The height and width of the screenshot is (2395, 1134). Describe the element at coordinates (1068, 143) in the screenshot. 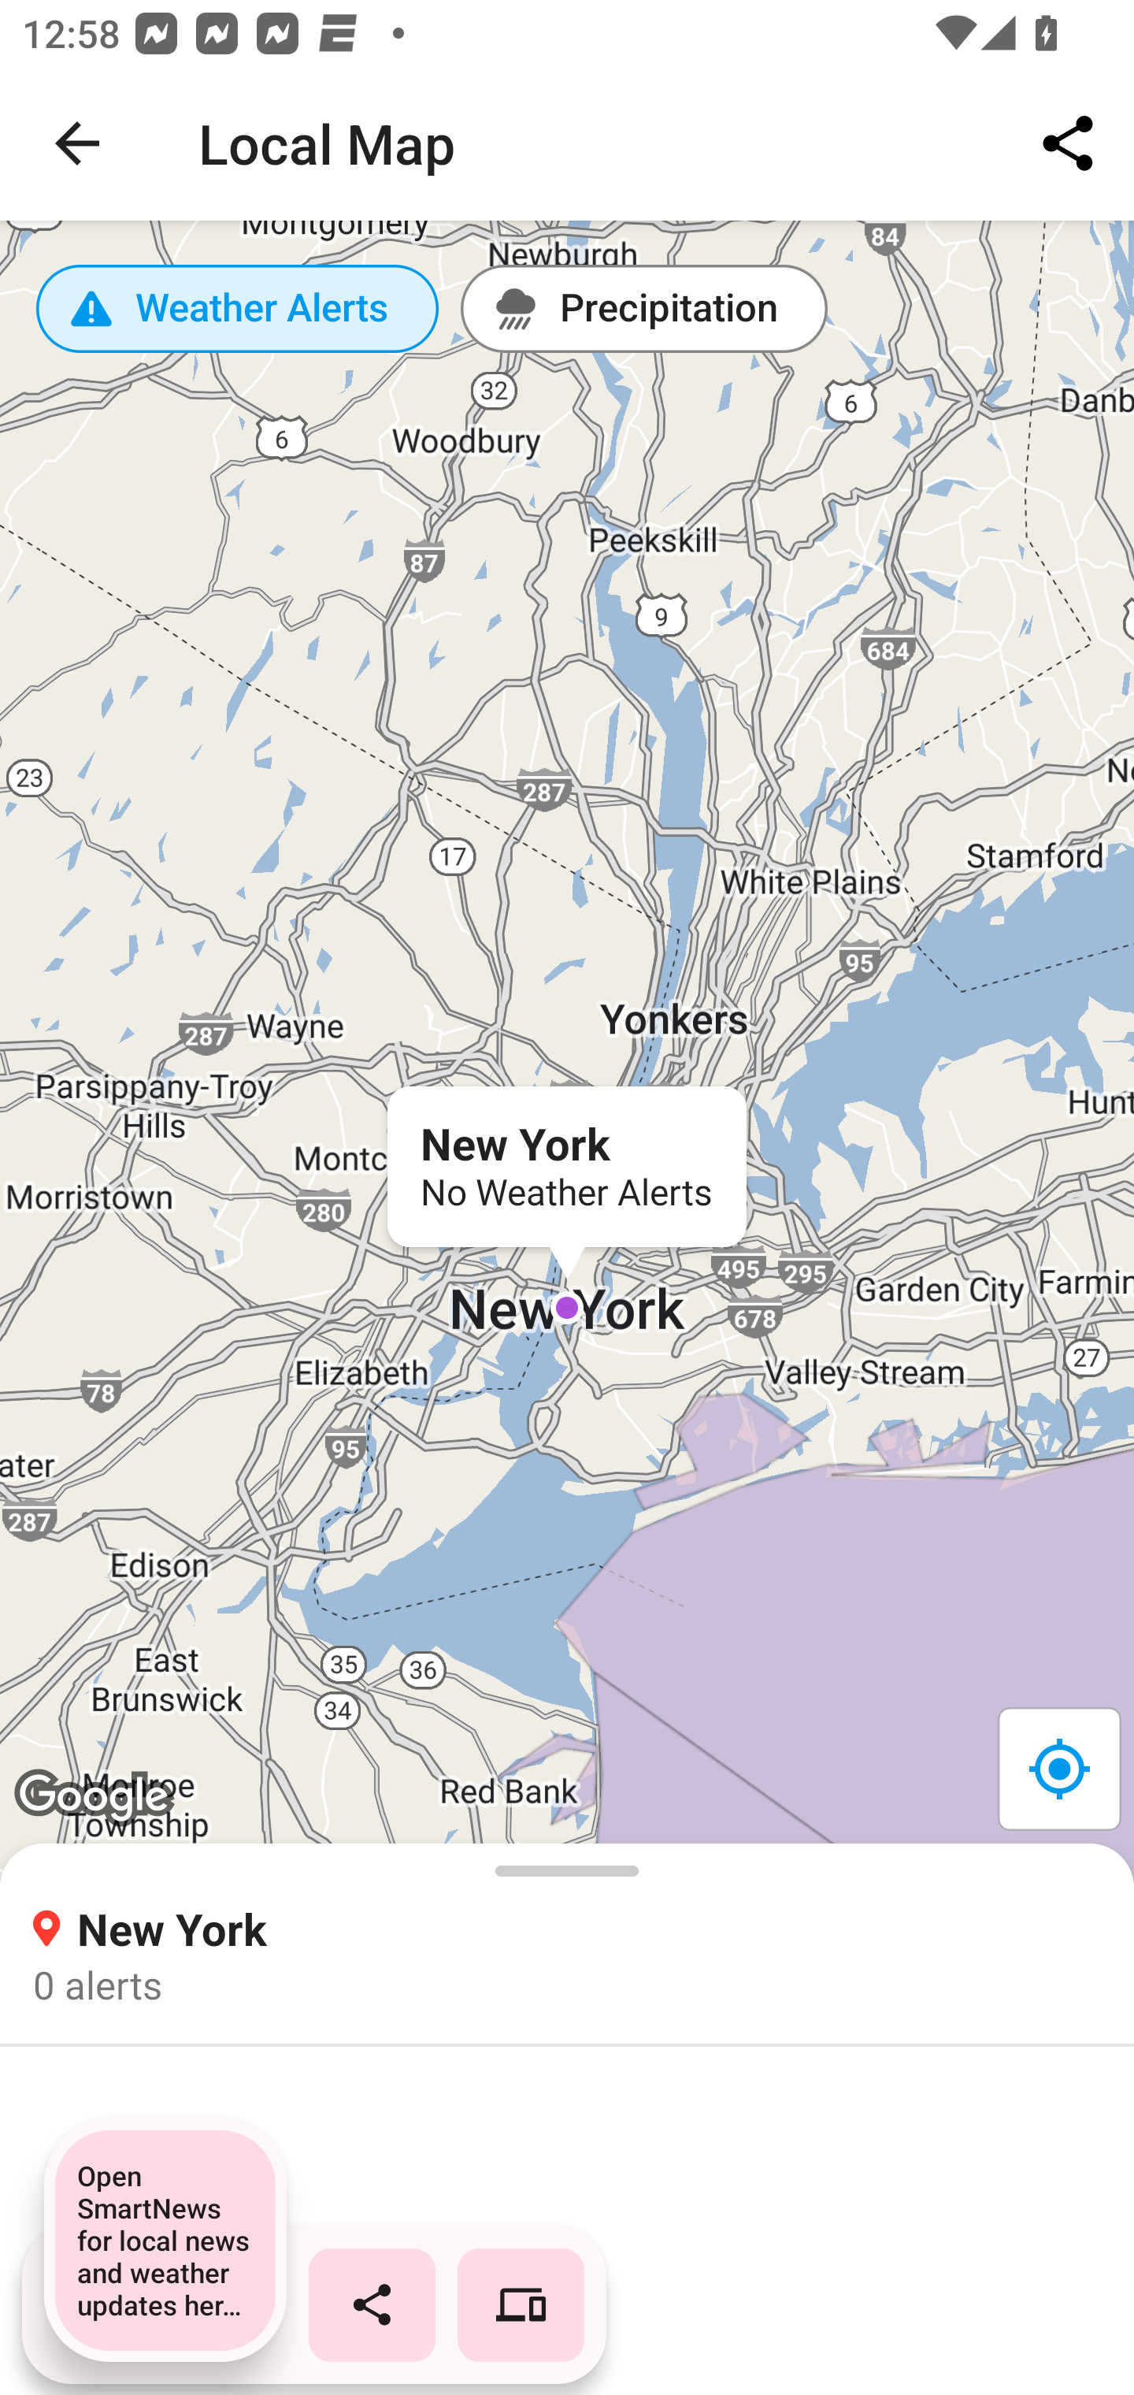

I see `Share` at that location.